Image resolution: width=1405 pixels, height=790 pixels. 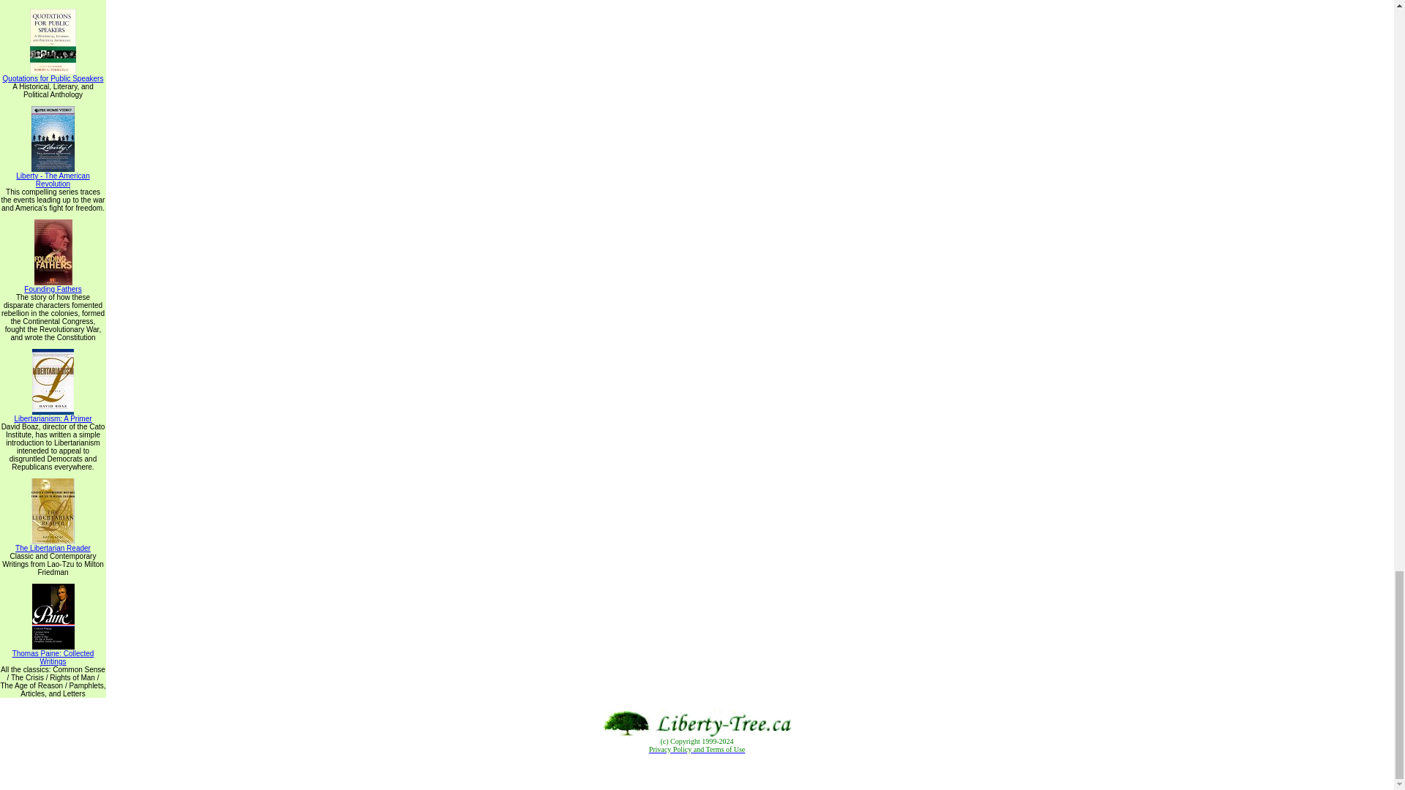 What do you see at coordinates (53, 544) in the screenshot?
I see `The Libertarian Reader` at bounding box center [53, 544].